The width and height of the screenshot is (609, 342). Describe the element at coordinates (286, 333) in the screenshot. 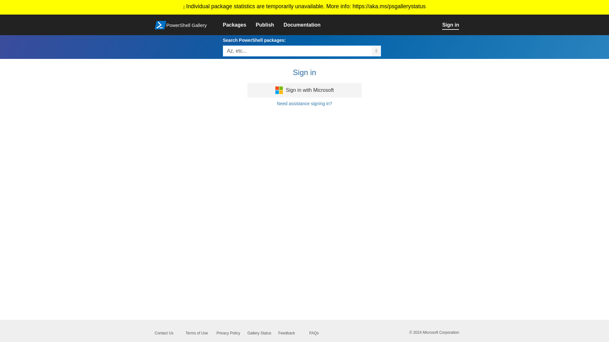

I see `Feedback` at that location.